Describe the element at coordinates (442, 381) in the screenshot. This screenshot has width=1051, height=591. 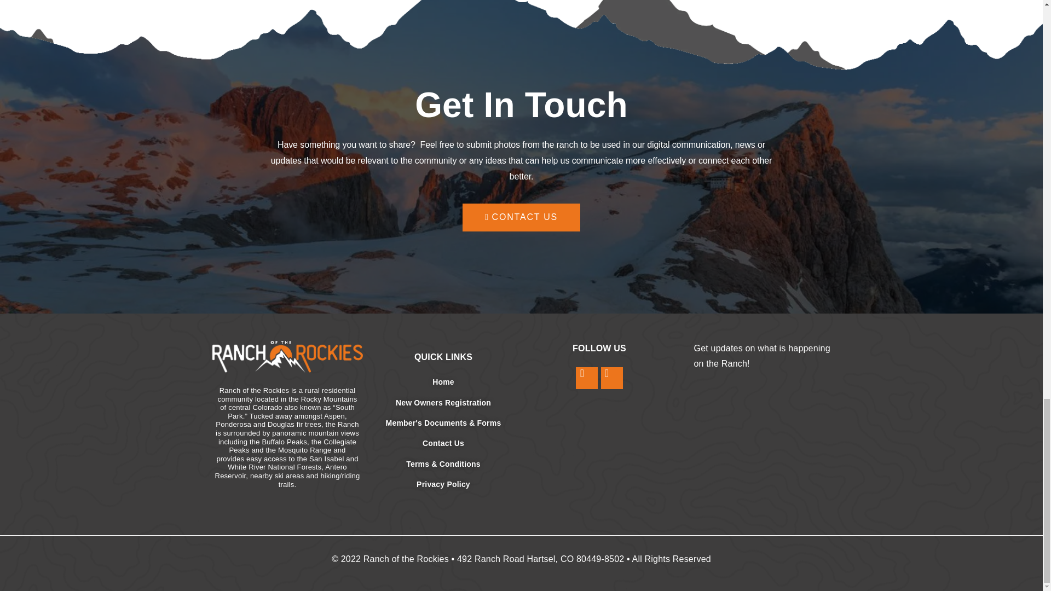
I see `Home` at that location.